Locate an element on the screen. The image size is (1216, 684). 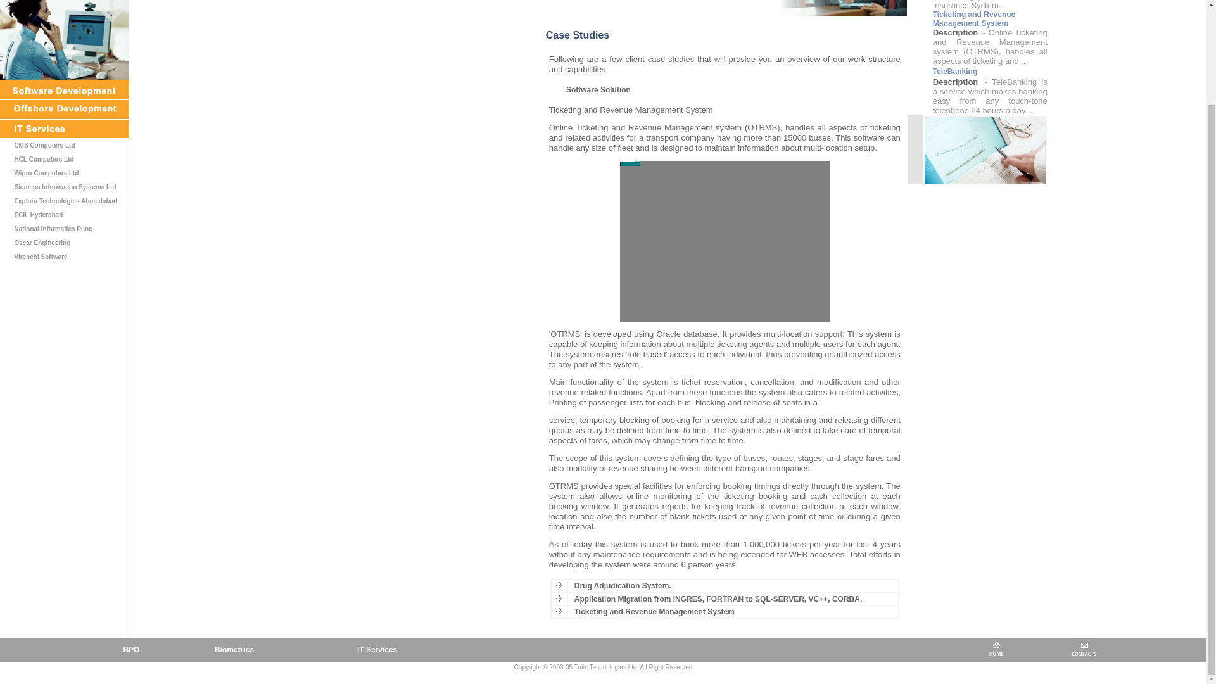
Drug Adjudication System. is located at coordinates (622, 586).